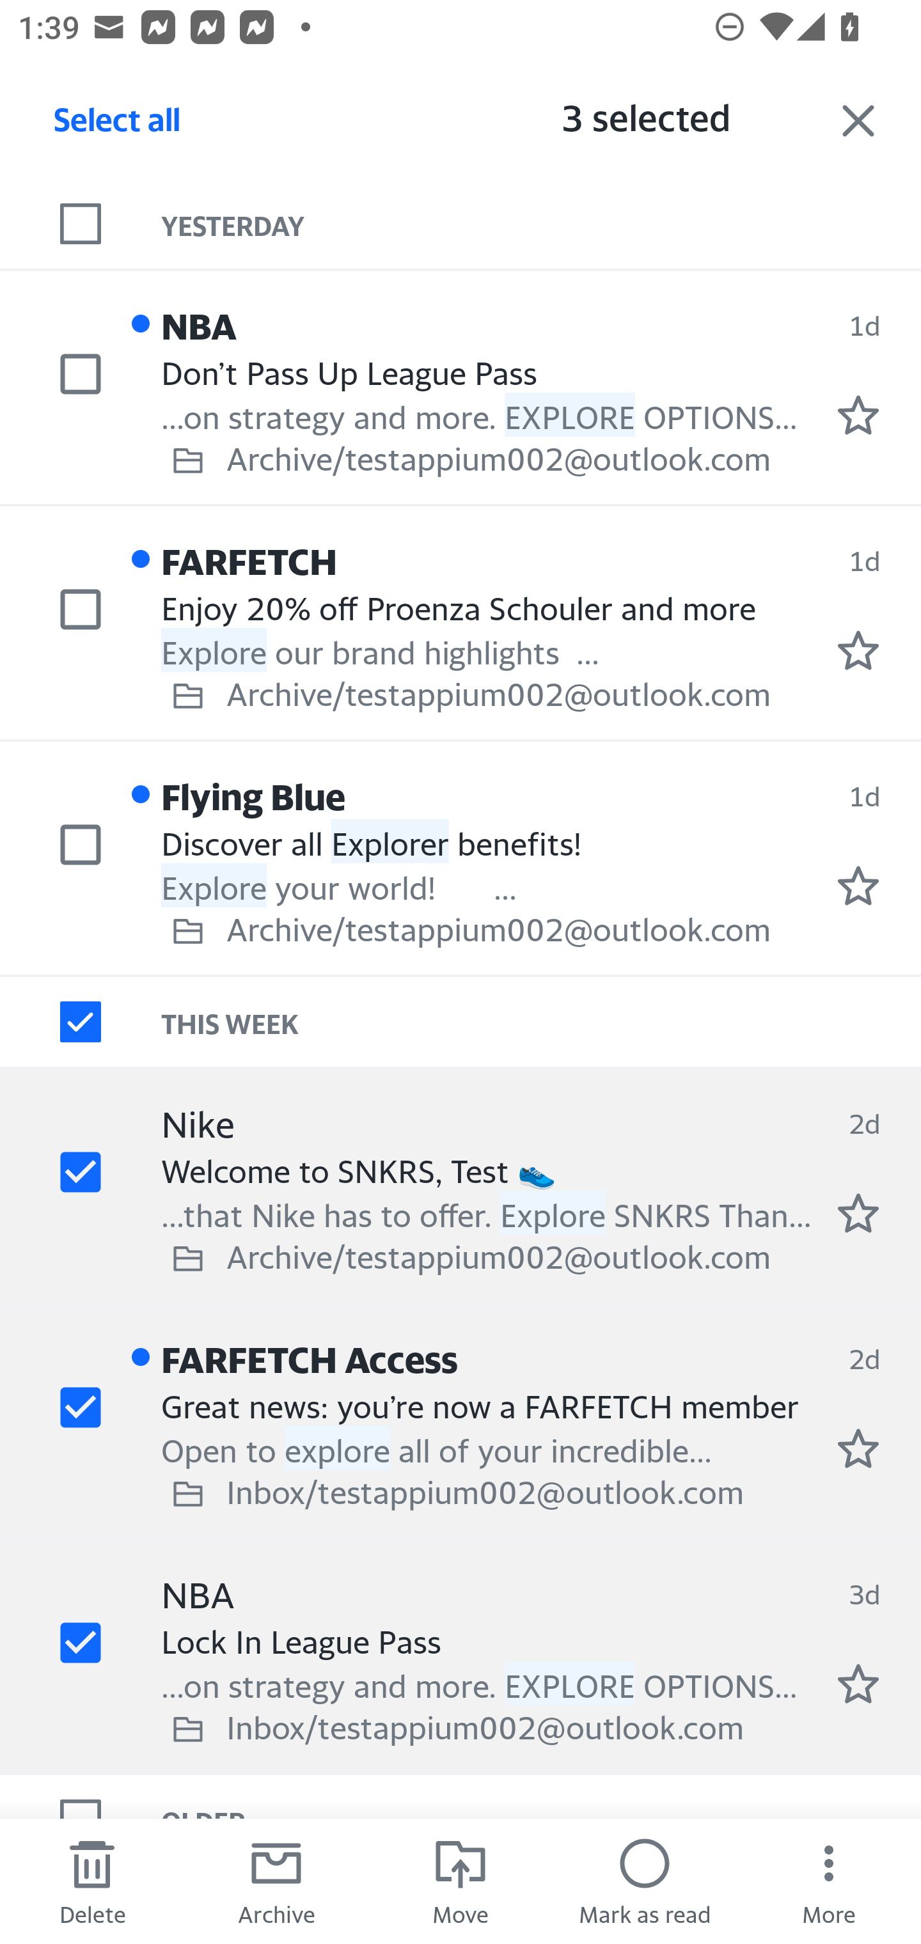  Describe the element at coordinates (858, 1684) in the screenshot. I see `Mark as starred.` at that location.